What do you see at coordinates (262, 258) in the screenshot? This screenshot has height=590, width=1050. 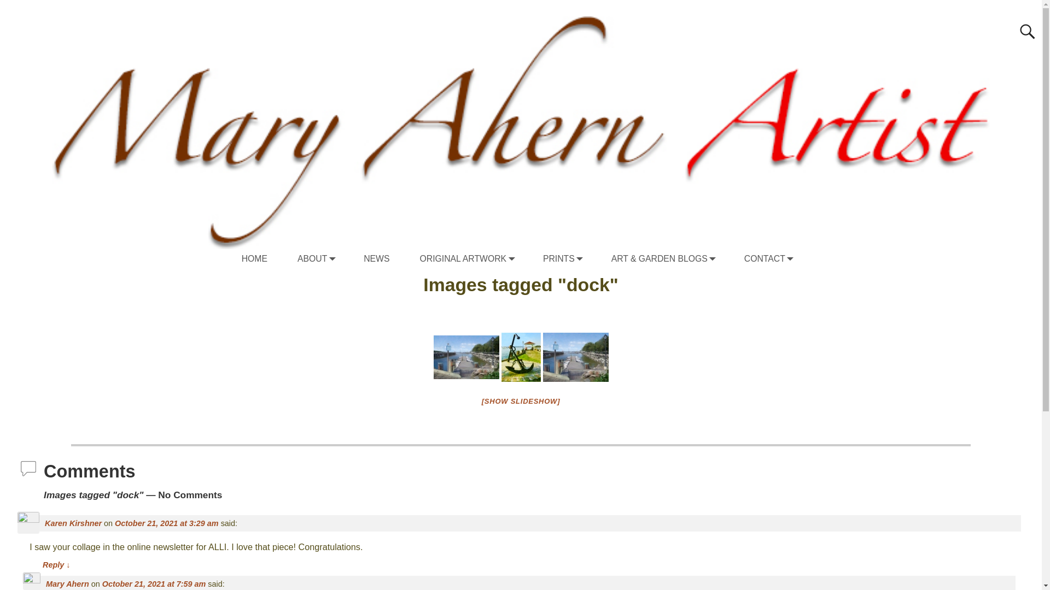 I see `HOME` at bounding box center [262, 258].